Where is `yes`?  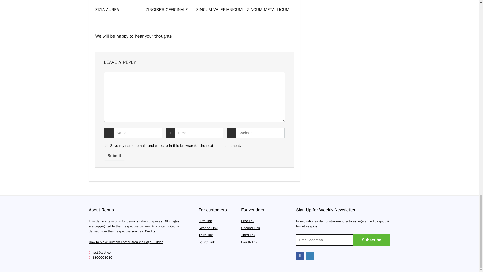
yes is located at coordinates (107, 145).